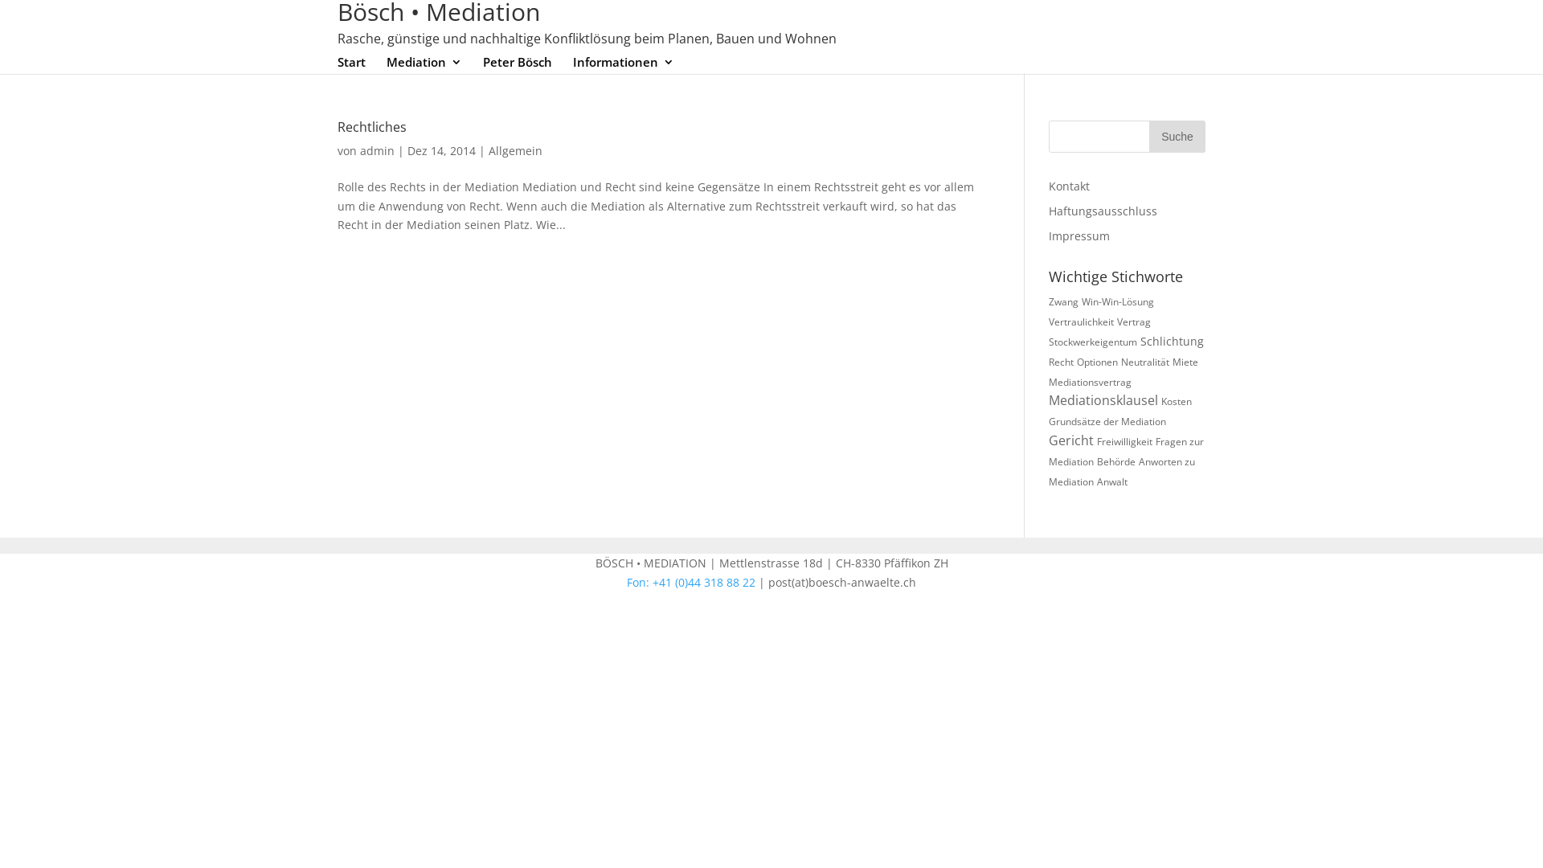  I want to click on Anwalt, so click(1112, 482).